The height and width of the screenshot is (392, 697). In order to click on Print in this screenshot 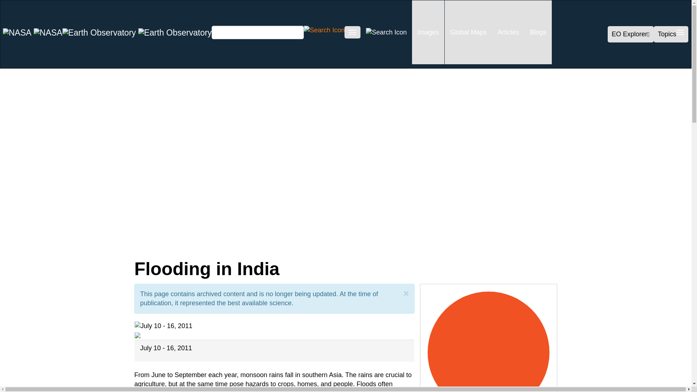, I will do `click(245, 245)`.